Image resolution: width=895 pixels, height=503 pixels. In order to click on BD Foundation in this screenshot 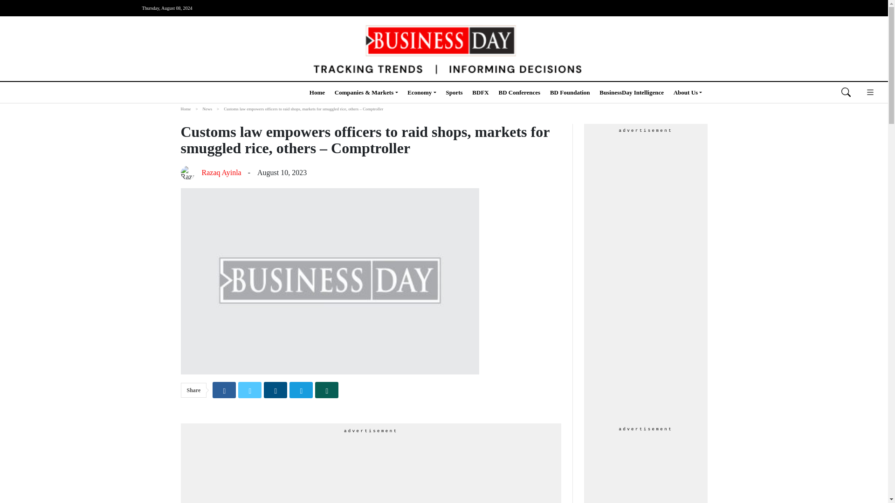, I will do `click(570, 92)`.